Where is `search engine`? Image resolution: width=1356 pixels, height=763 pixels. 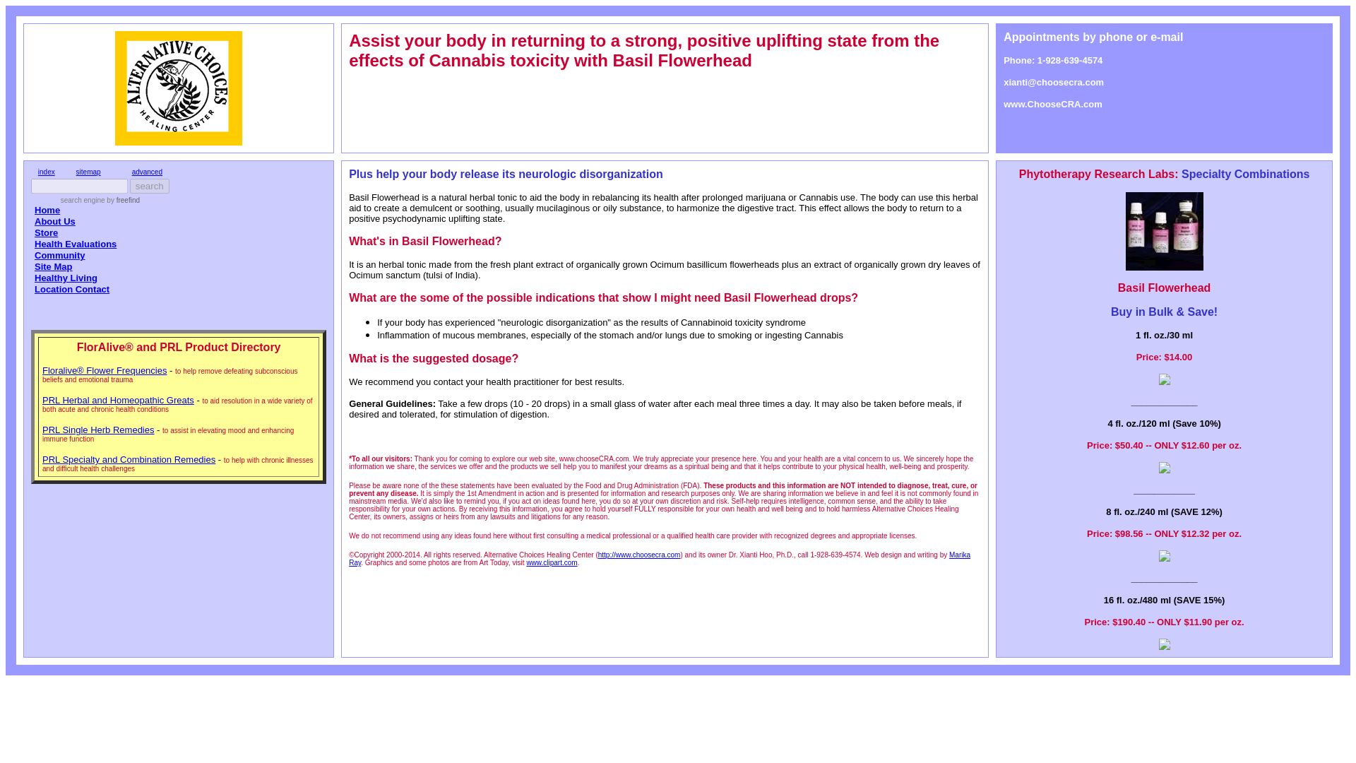 search engine is located at coordinates (83, 200).